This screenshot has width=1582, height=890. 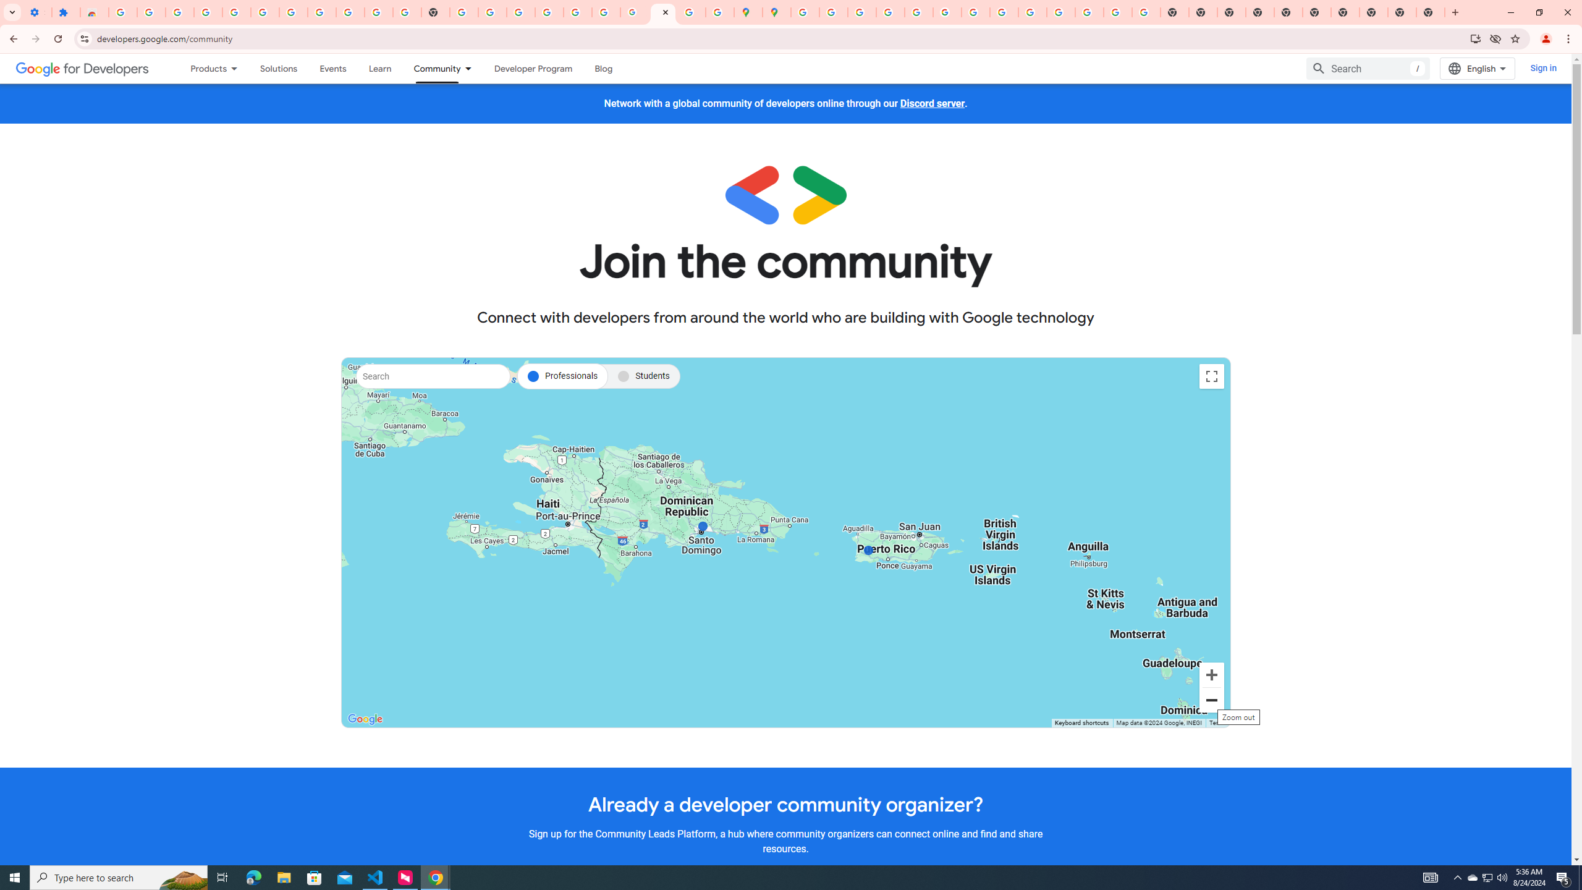 What do you see at coordinates (471, 68) in the screenshot?
I see `Dropdown menu for Community` at bounding box center [471, 68].